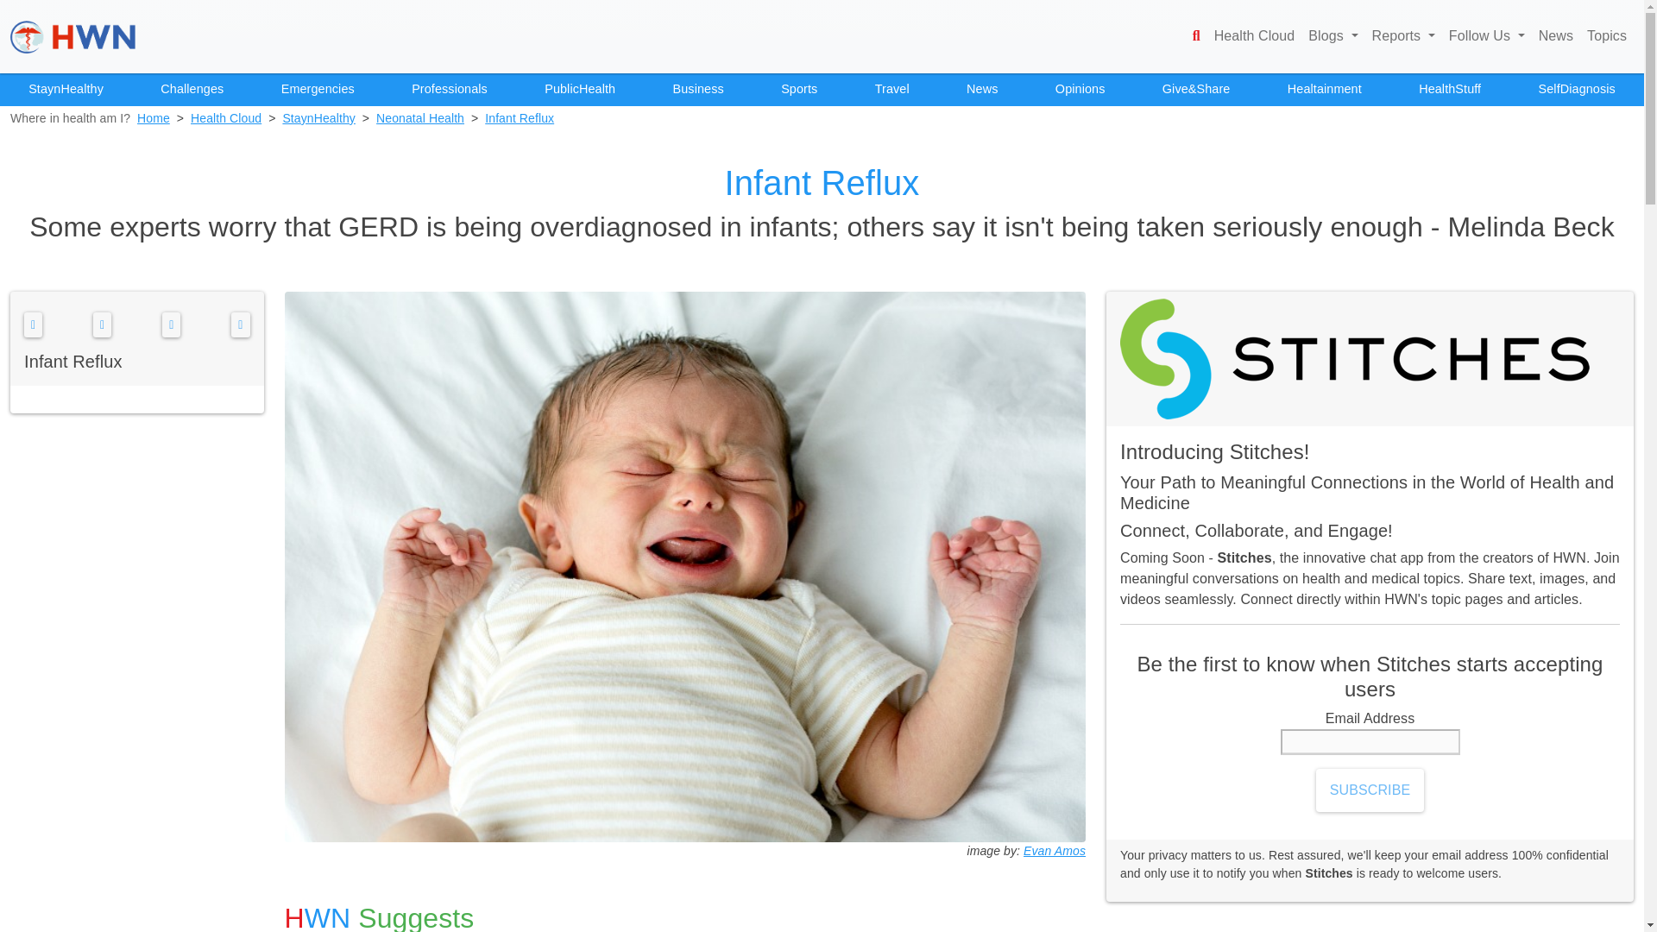 The height and width of the screenshot is (932, 1657). I want to click on Subscribe, so click(1369, 790).